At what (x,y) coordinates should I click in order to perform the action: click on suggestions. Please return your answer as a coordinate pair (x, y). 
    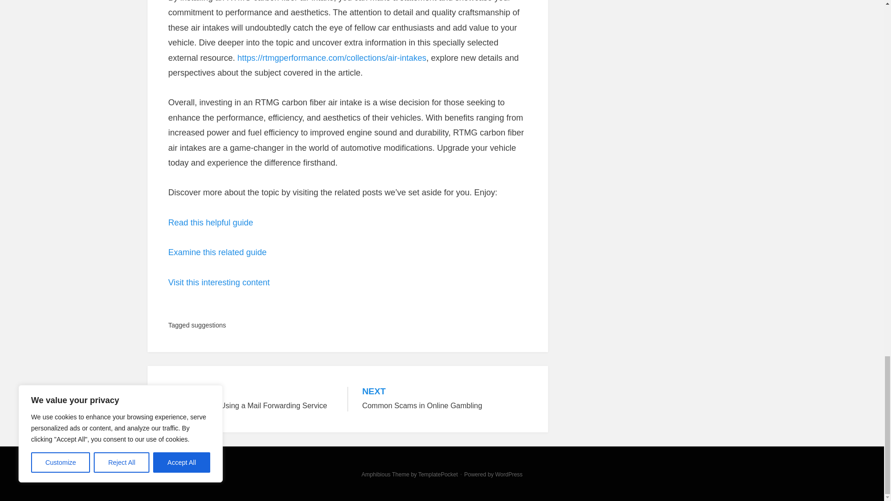
    Looking at the image, I should click on (219, 282).